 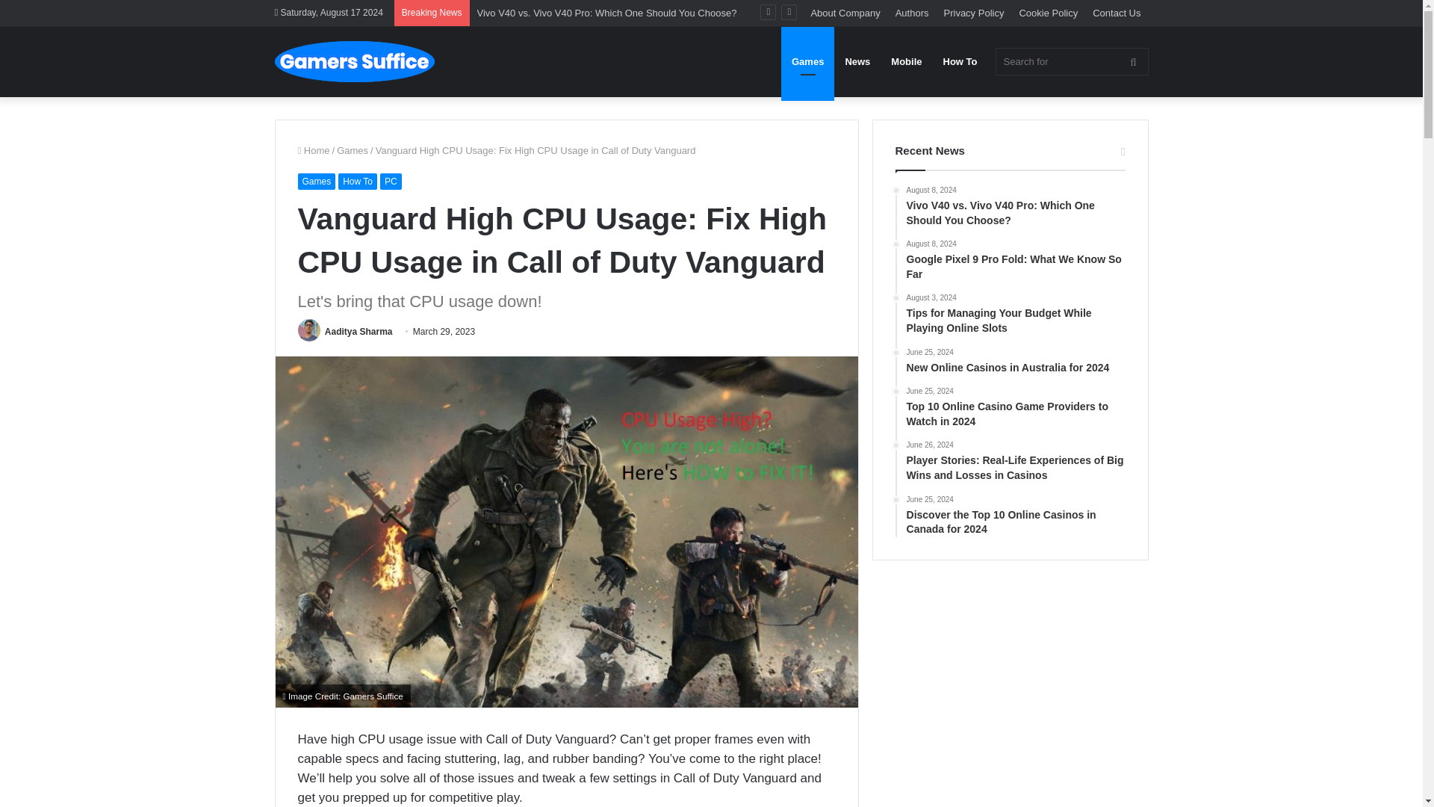 I want to click on Games, so click(x=353, y=151).